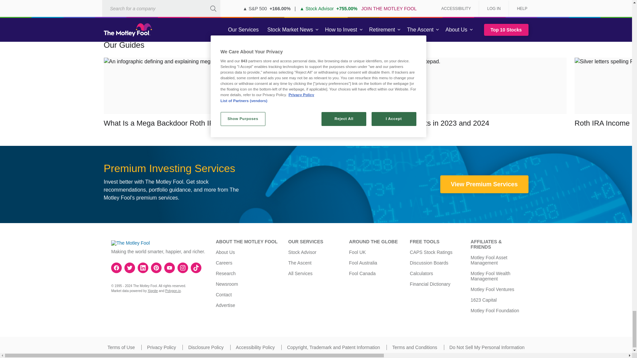 The width and height of the screenshot is (637, 358). Describe the element at coordinates (161, 347) in the screenshot. I see `Privacy Policy` at that location.